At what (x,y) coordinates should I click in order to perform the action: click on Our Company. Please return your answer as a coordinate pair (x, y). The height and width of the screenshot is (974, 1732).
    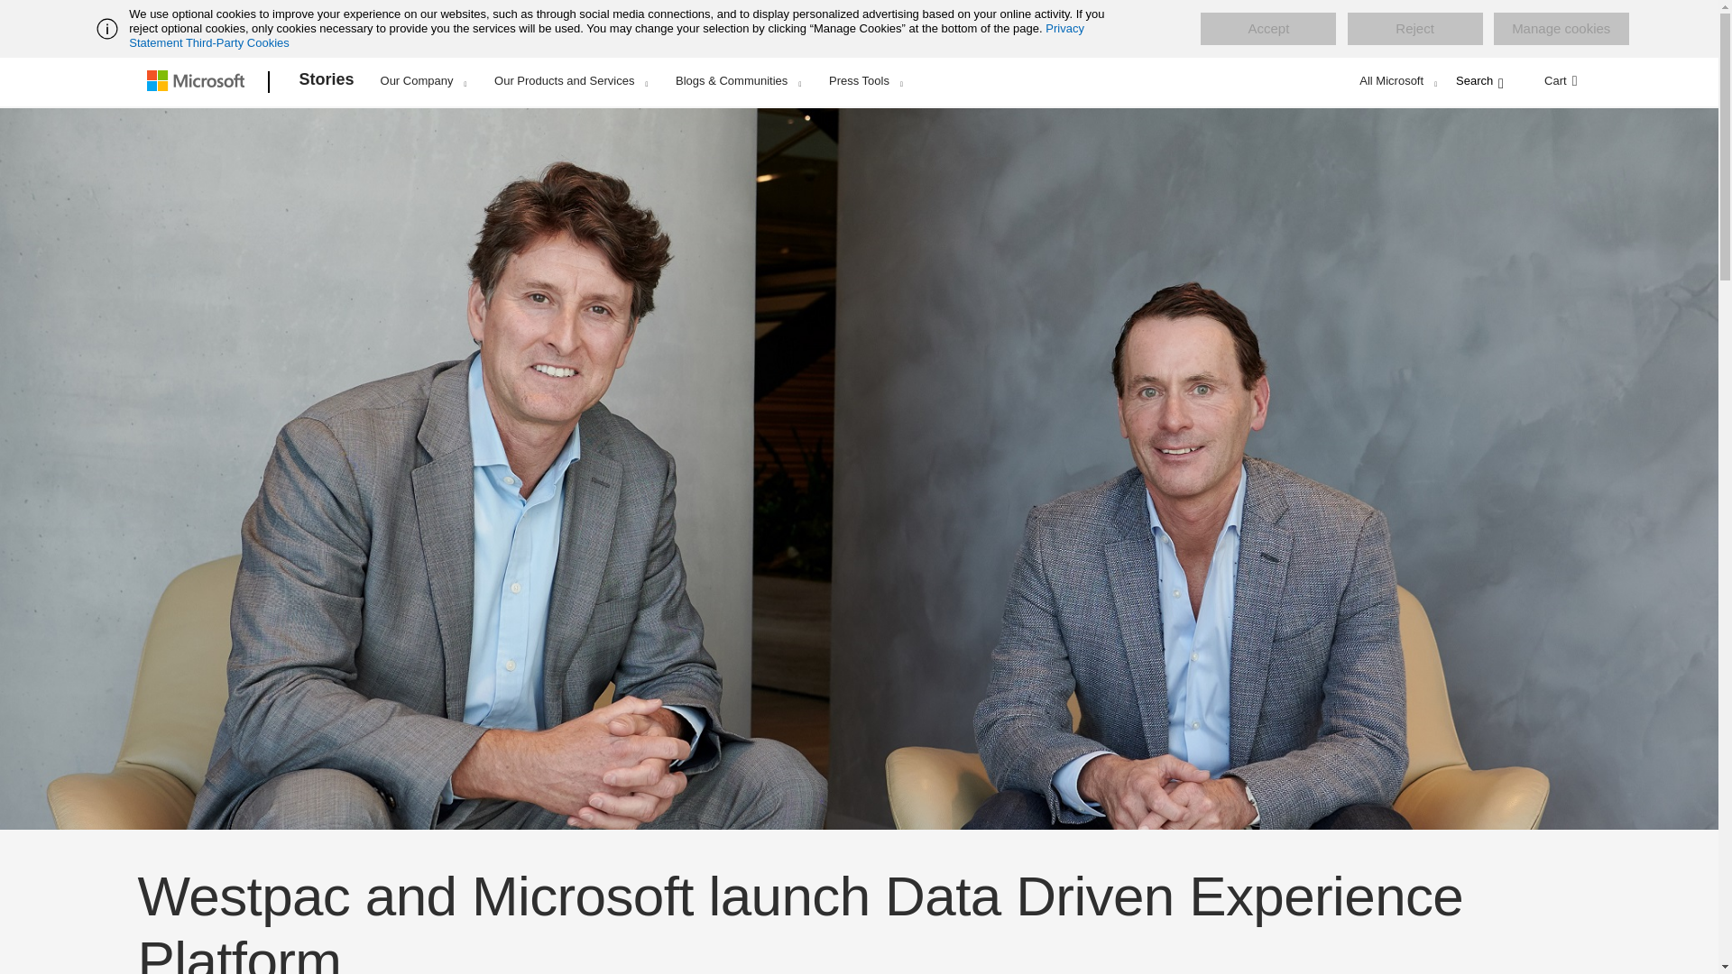
    Looking at the image, I should click on (423, 80).